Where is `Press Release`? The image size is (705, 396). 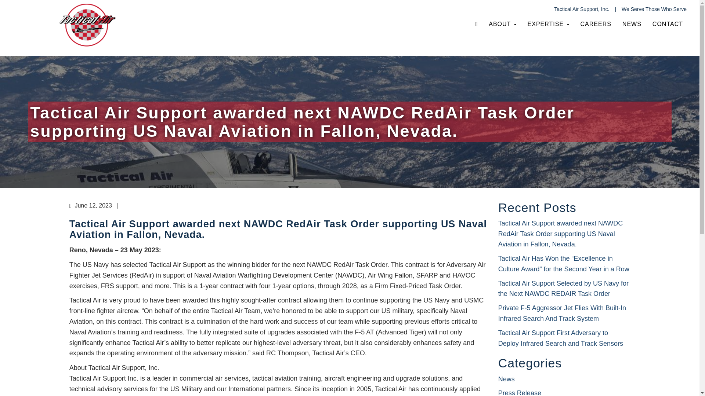 Press Release is located at coordinates (520, 392).